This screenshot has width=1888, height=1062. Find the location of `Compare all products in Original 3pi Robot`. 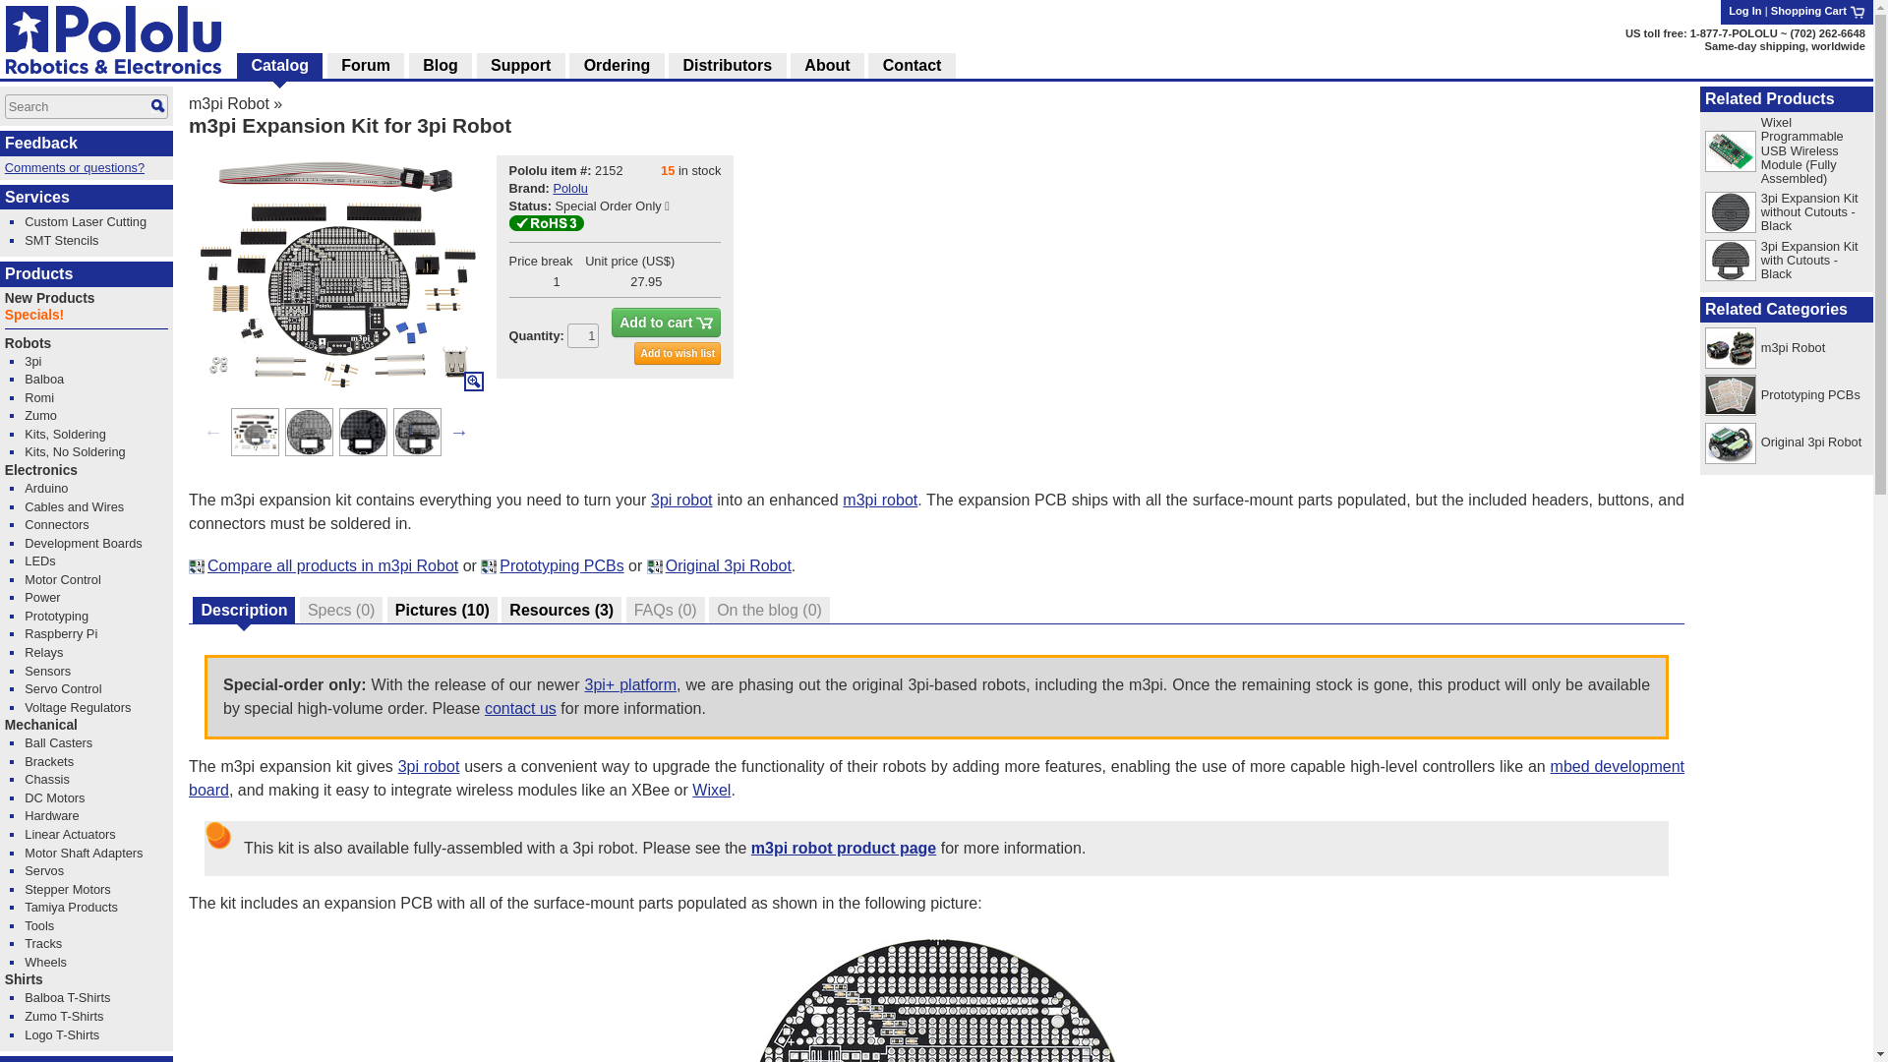

Compare all products in Original 3pi Robot is located at coordinates (728, 566).